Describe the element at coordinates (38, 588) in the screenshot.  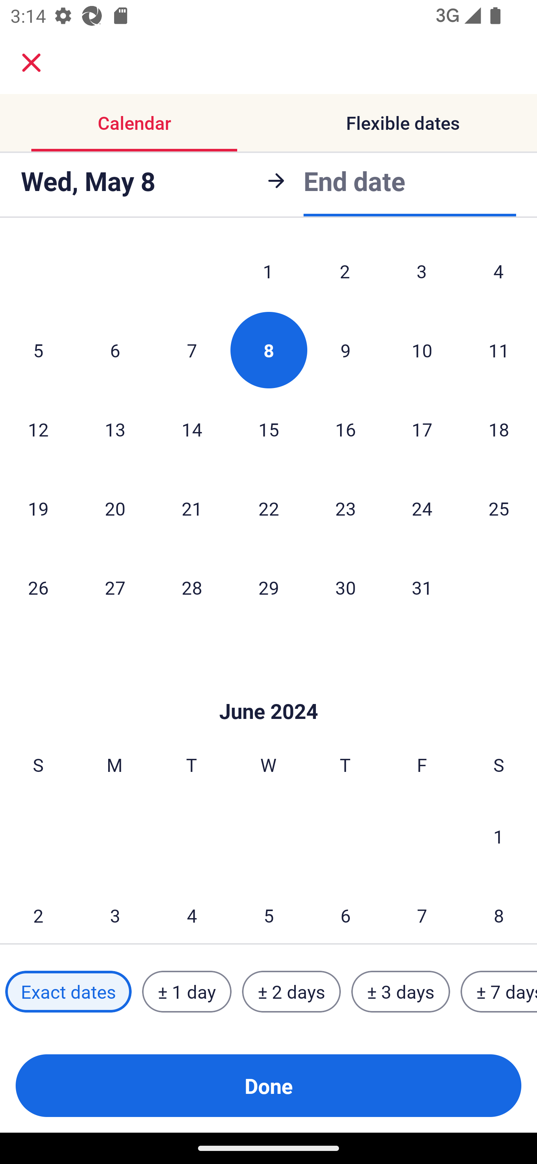
I see `26 Sunday, May 26, 2024` at that location.